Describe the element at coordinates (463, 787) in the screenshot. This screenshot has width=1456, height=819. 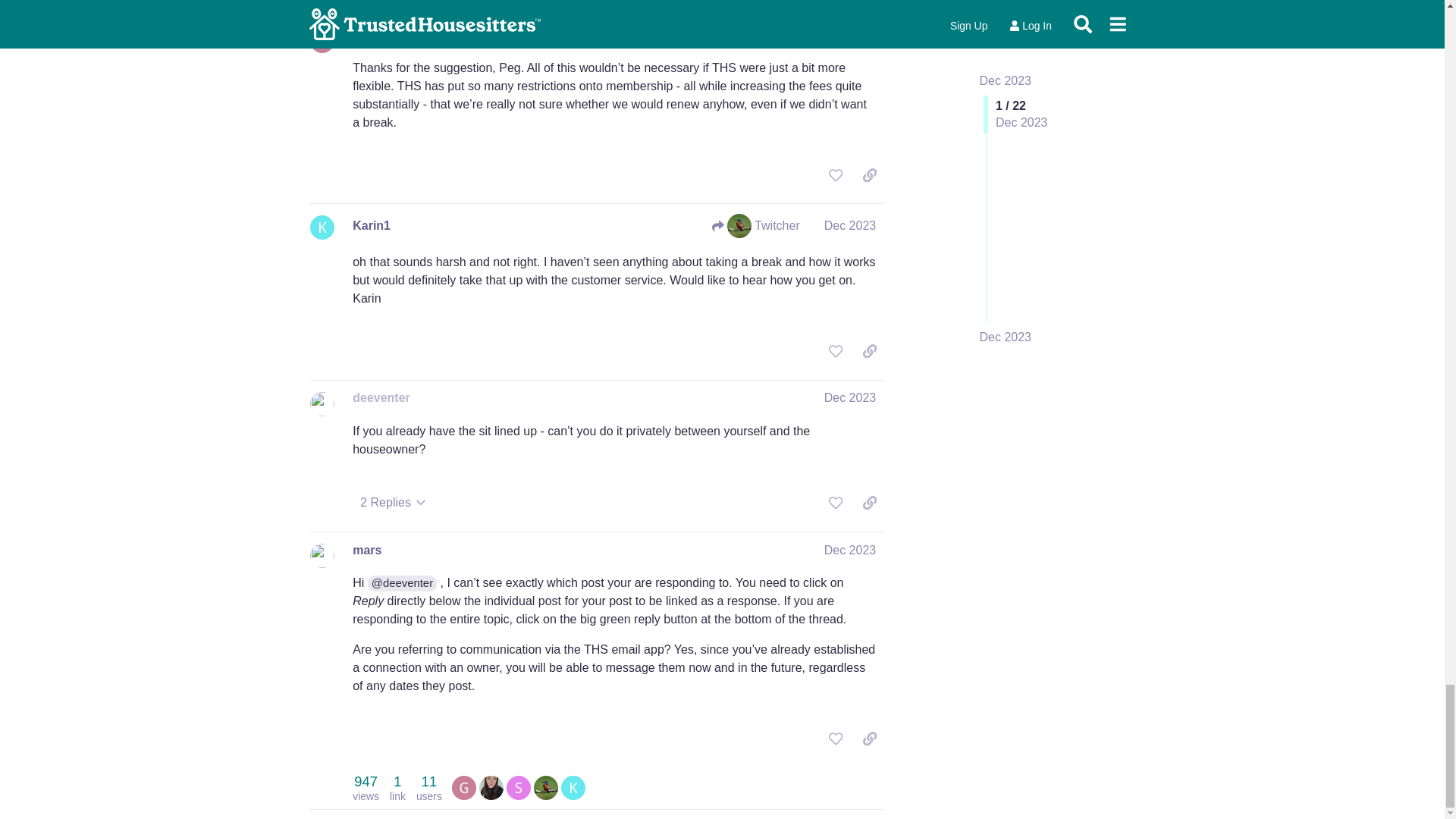
I see `Gretch` at that location.